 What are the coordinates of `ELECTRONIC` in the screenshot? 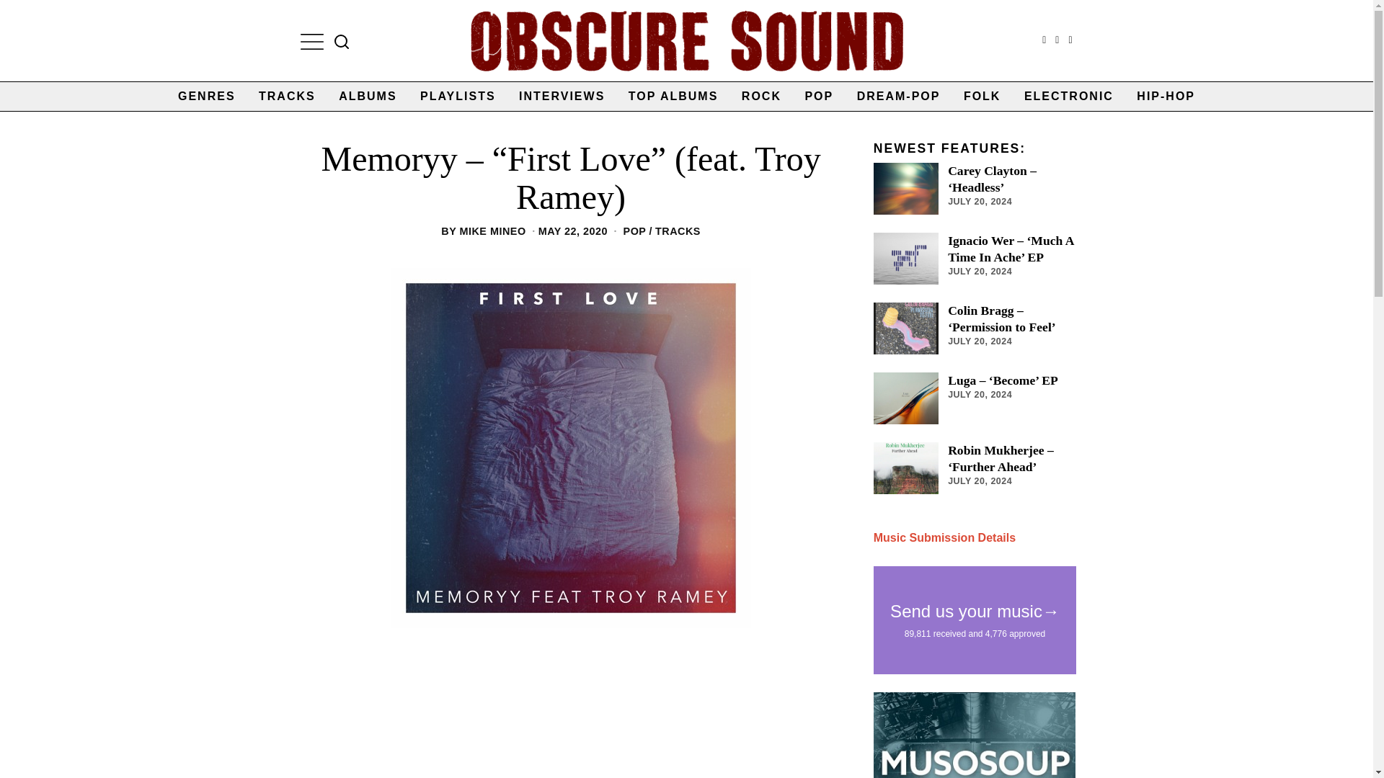 It's located at (1069, 97).